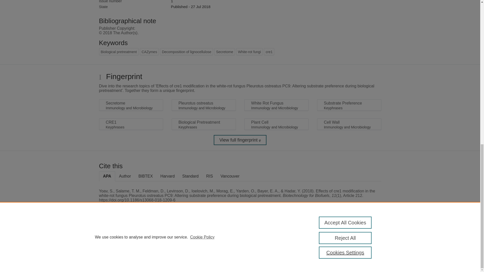  Describe the element at coordinates (240, 140) in the screenshot. I see `View full fingerprint` at that location.